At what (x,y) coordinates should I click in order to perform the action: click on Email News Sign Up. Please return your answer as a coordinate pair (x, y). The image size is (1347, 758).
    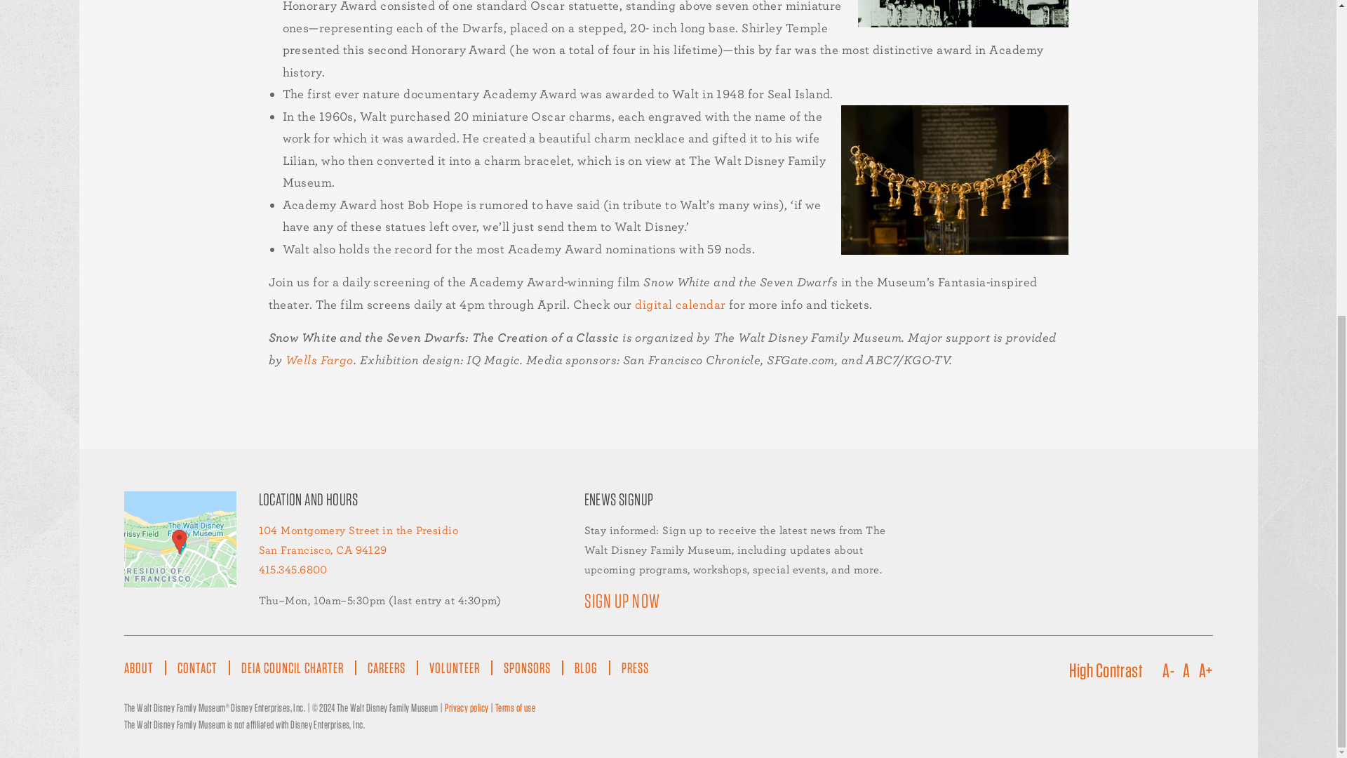
    Looking at the image, I should click on (631, 601).